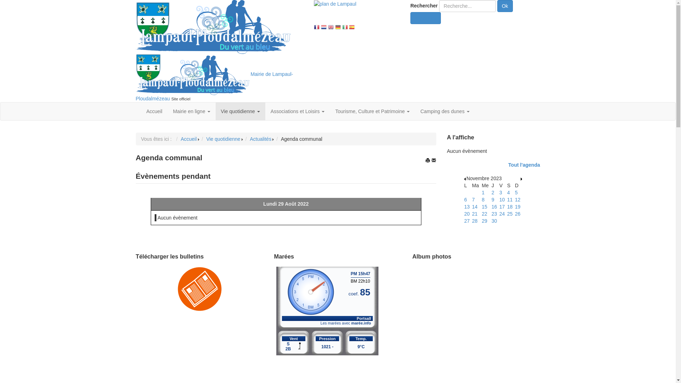 This screenshot has height=383, width=681. I want to click on Italian, so click(345, 28).